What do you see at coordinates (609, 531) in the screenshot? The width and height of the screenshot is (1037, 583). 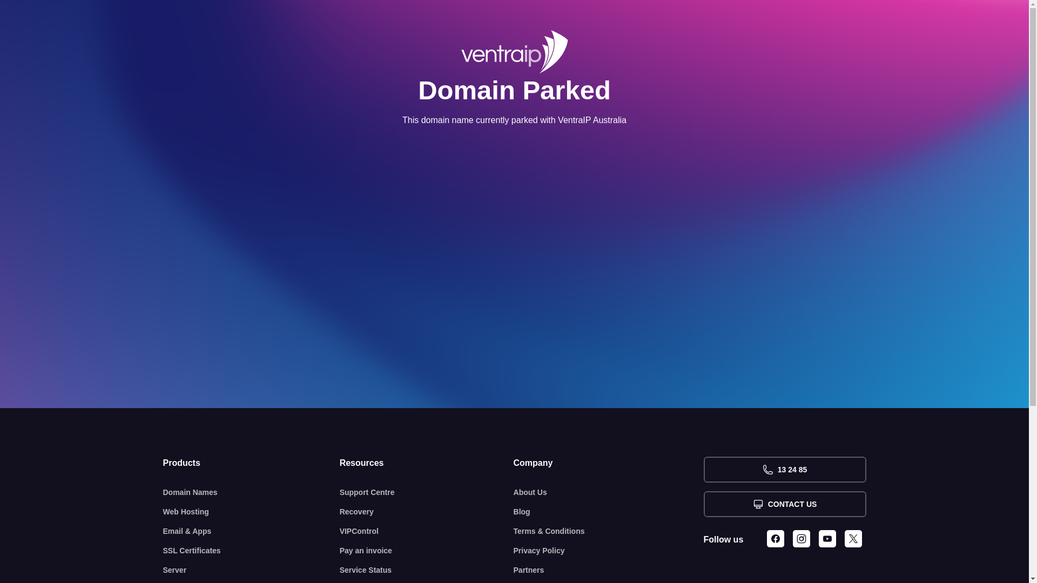 I see `Terms & Conditions` at bounding box center [609, 531].